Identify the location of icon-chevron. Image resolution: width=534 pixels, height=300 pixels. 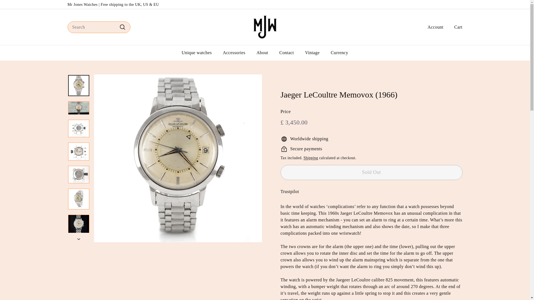
(79, 239).